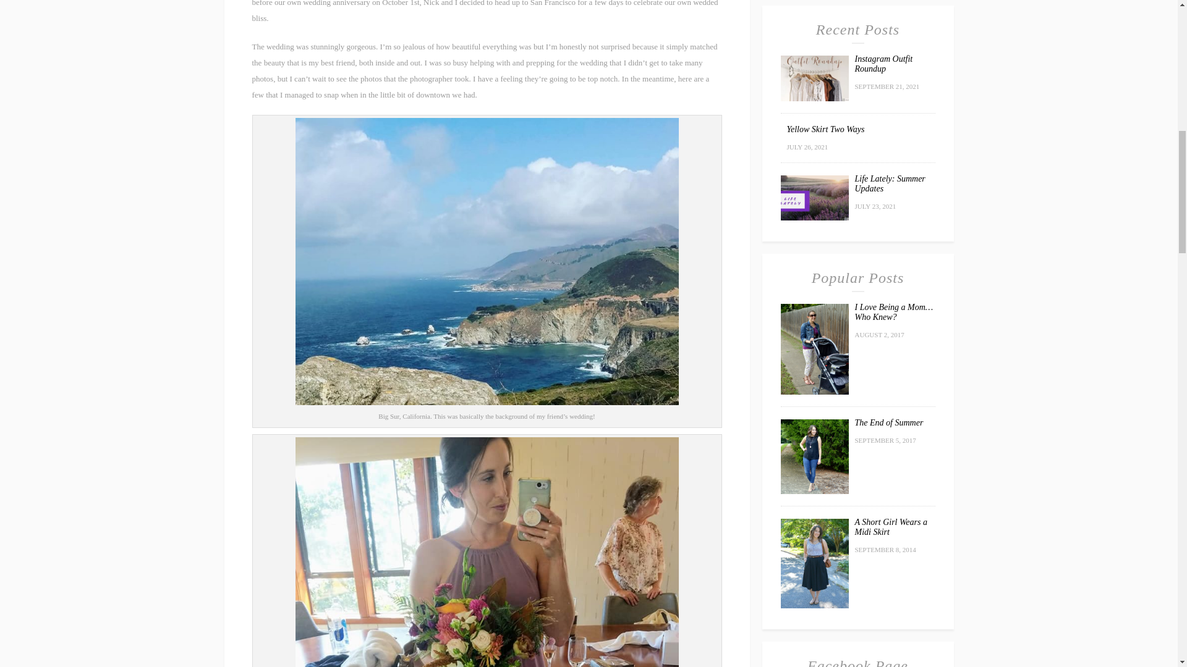  Describe the element at coordinates (889, 183) in the screenshot. I see `Permanent Link to Life Lately: Summer Updates` at that location.